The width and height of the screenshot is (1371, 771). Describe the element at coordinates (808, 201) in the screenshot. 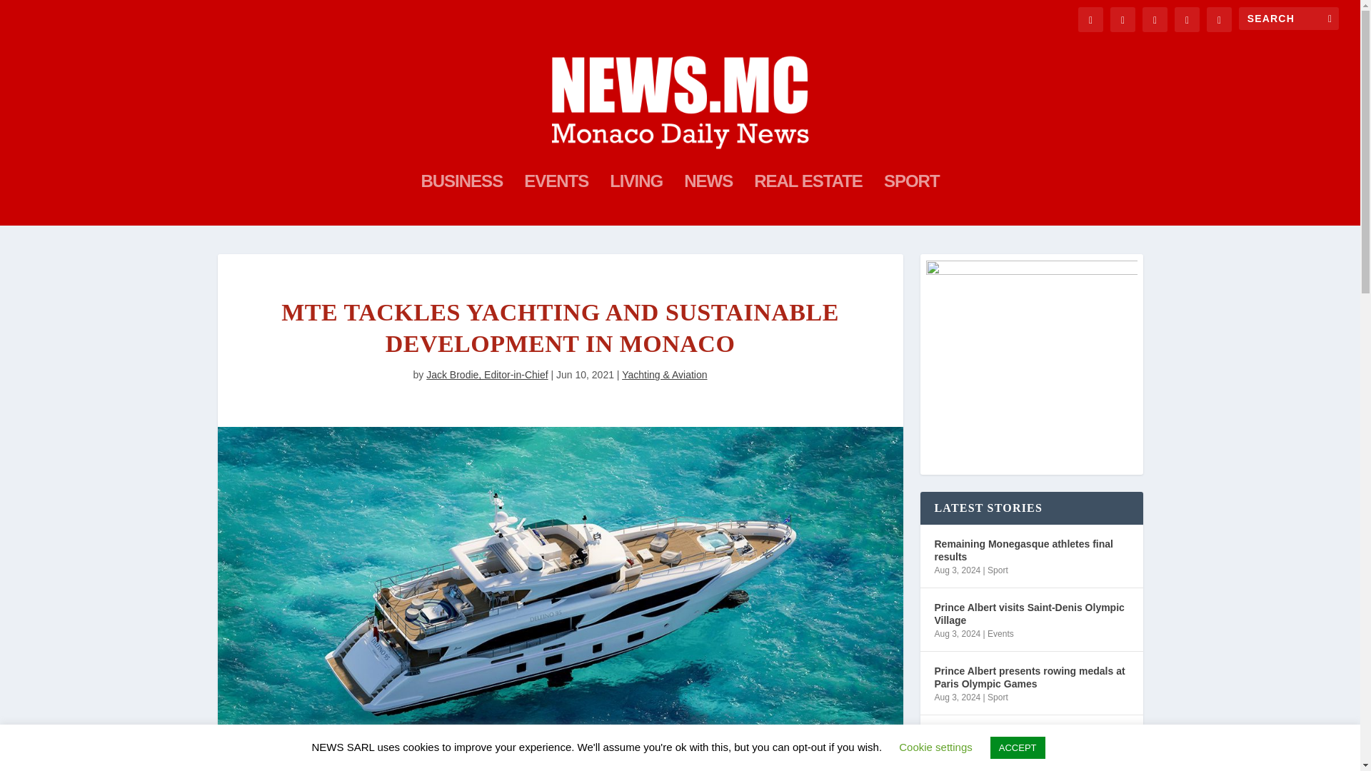

I see `REAL ESTATE` at that location.